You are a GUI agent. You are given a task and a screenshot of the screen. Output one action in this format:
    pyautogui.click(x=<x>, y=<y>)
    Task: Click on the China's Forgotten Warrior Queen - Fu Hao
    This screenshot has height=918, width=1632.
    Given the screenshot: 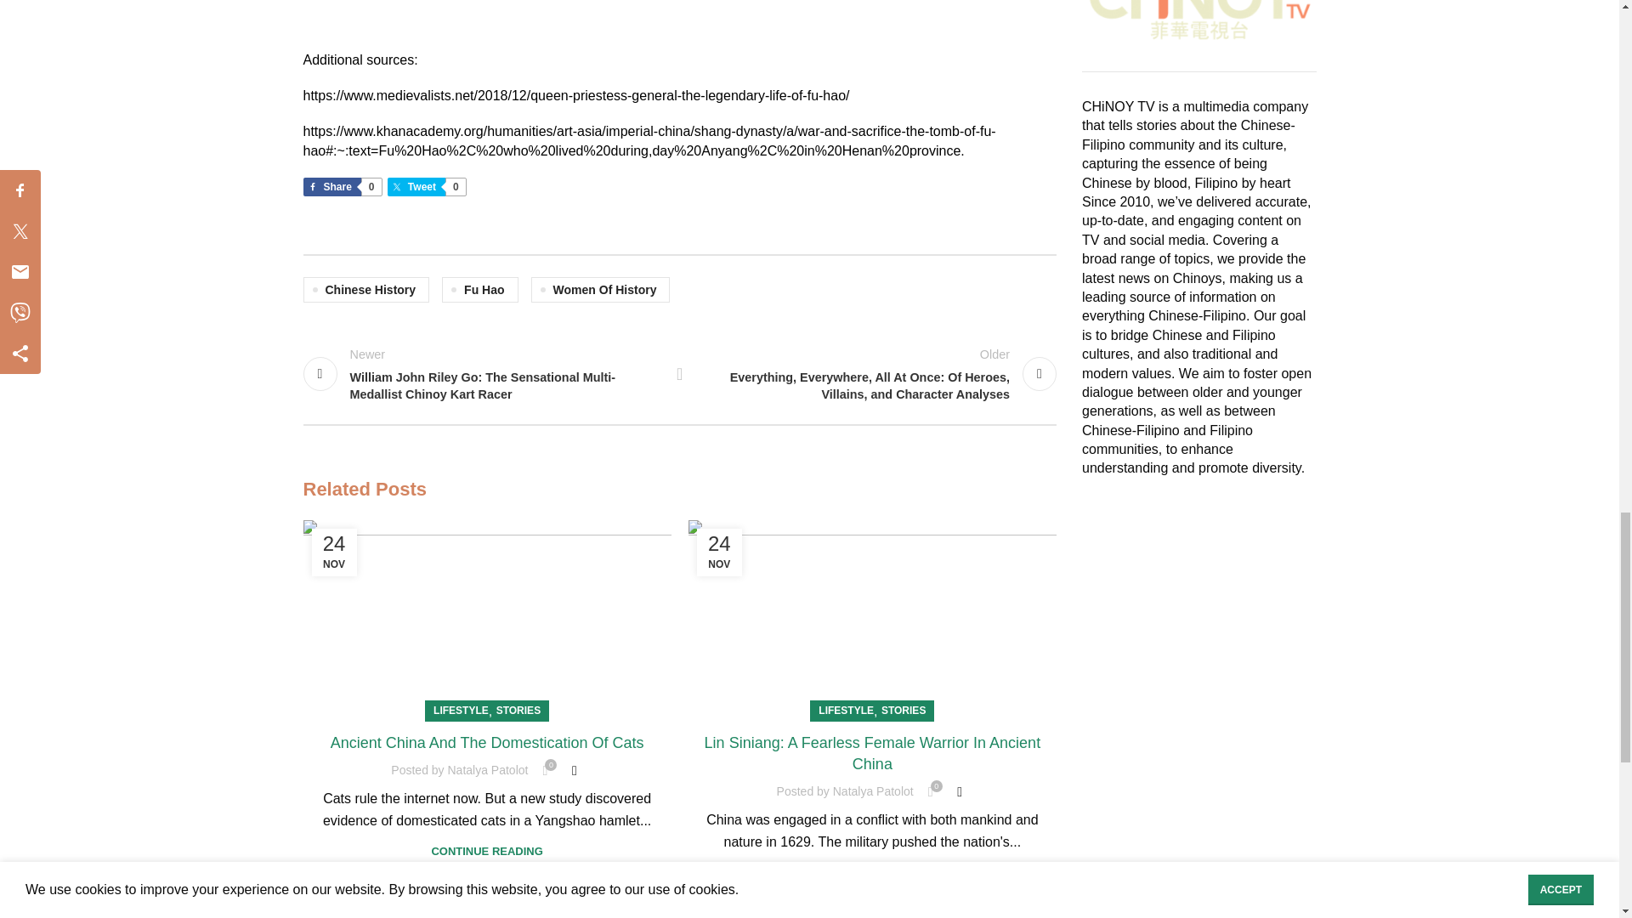 What is the action you would take?
    pyautogui.click(x=515, y=14)
    